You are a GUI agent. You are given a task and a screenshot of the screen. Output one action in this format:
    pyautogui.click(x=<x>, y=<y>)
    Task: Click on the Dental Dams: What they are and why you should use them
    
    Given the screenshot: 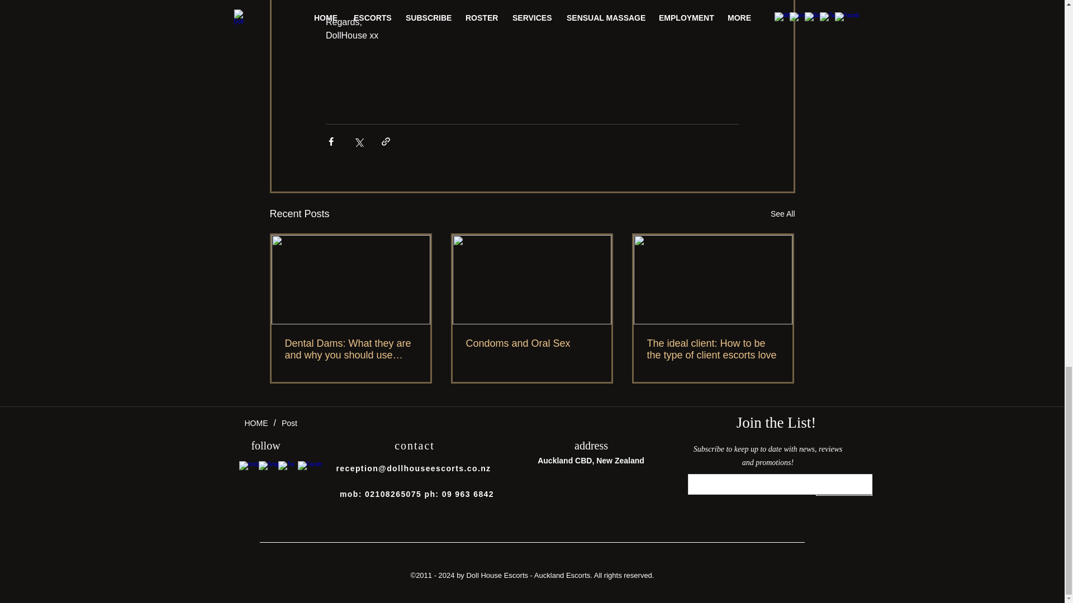 What is the action you would take?
    pyautogui.click(x=351, y=349)
    